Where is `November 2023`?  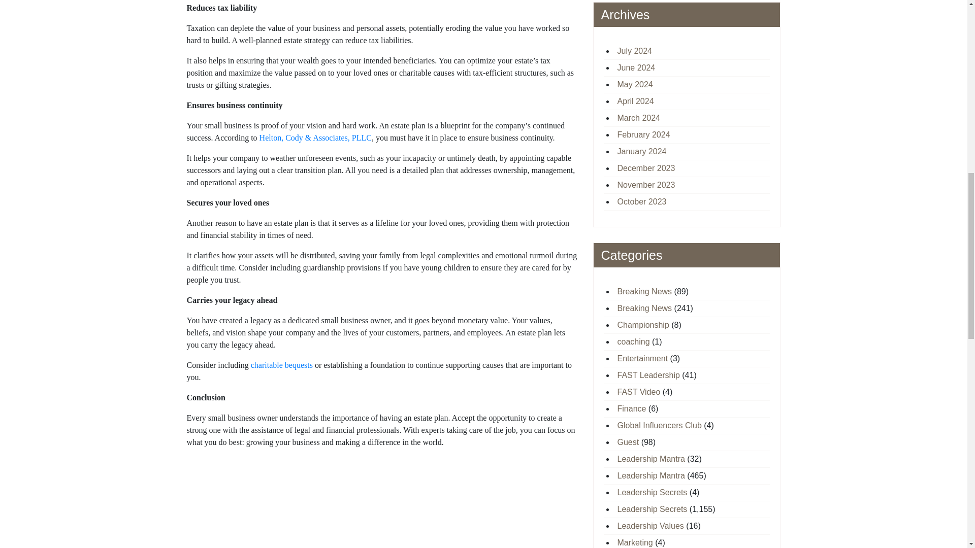 November 2023 is located at coordinates (646, 185).